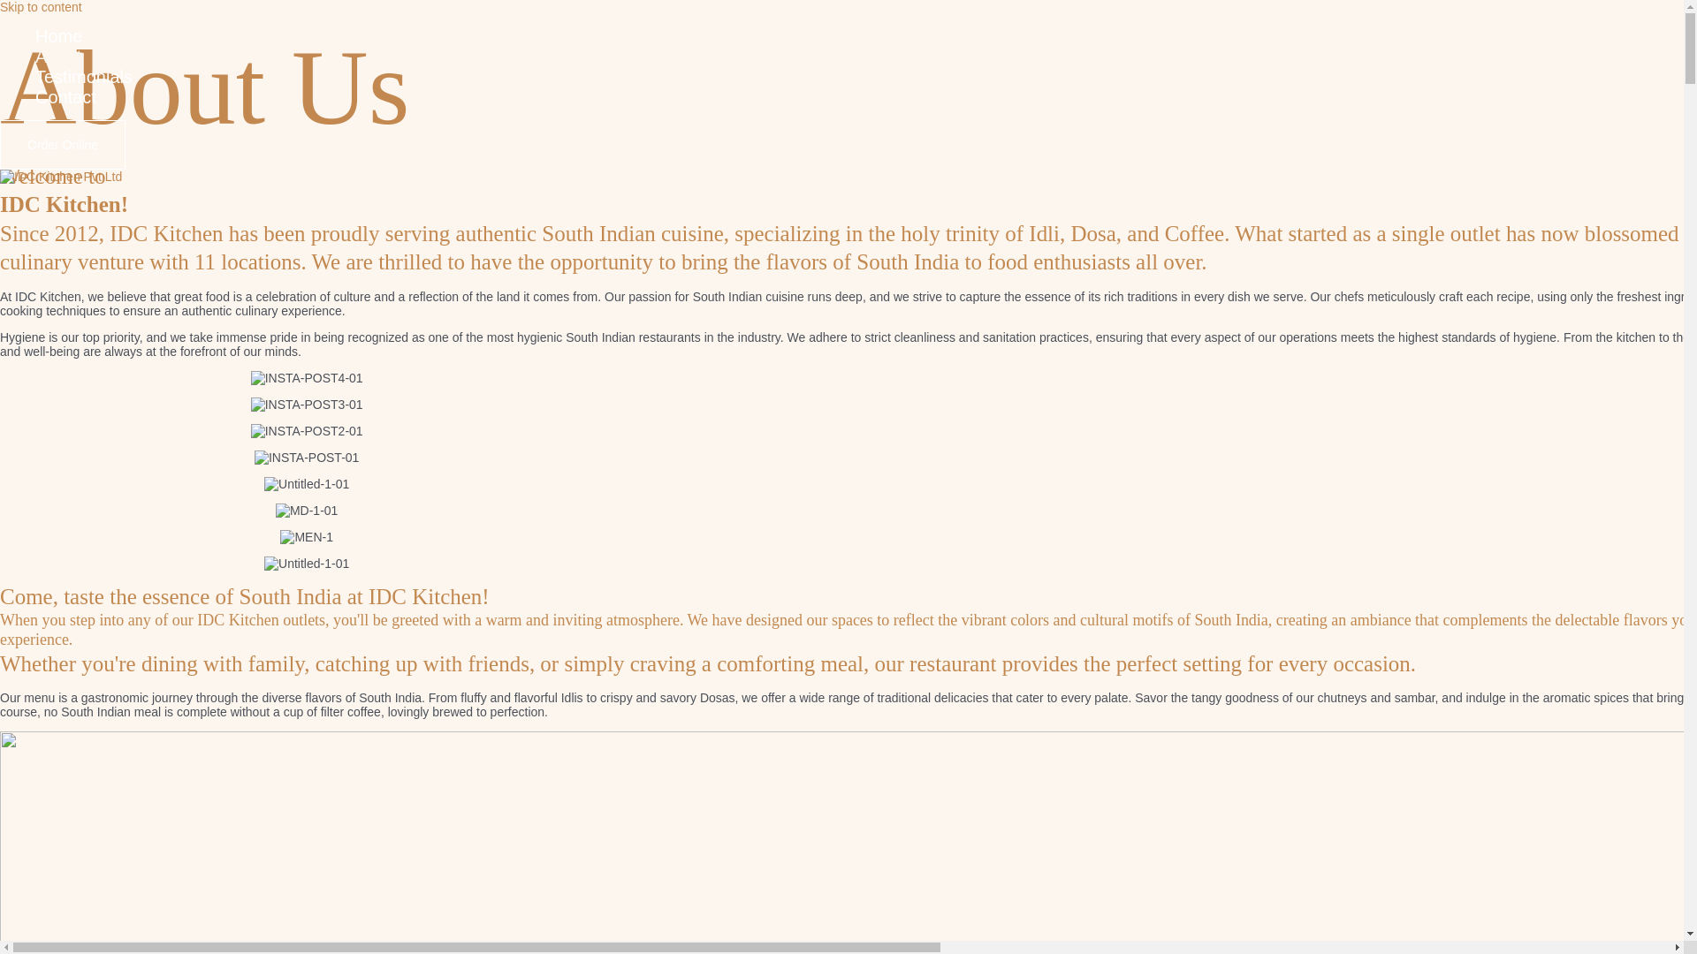  What do you see at coordinates (83, 57) in the screenshot?
I see `About` at bounding box center [83, 57].